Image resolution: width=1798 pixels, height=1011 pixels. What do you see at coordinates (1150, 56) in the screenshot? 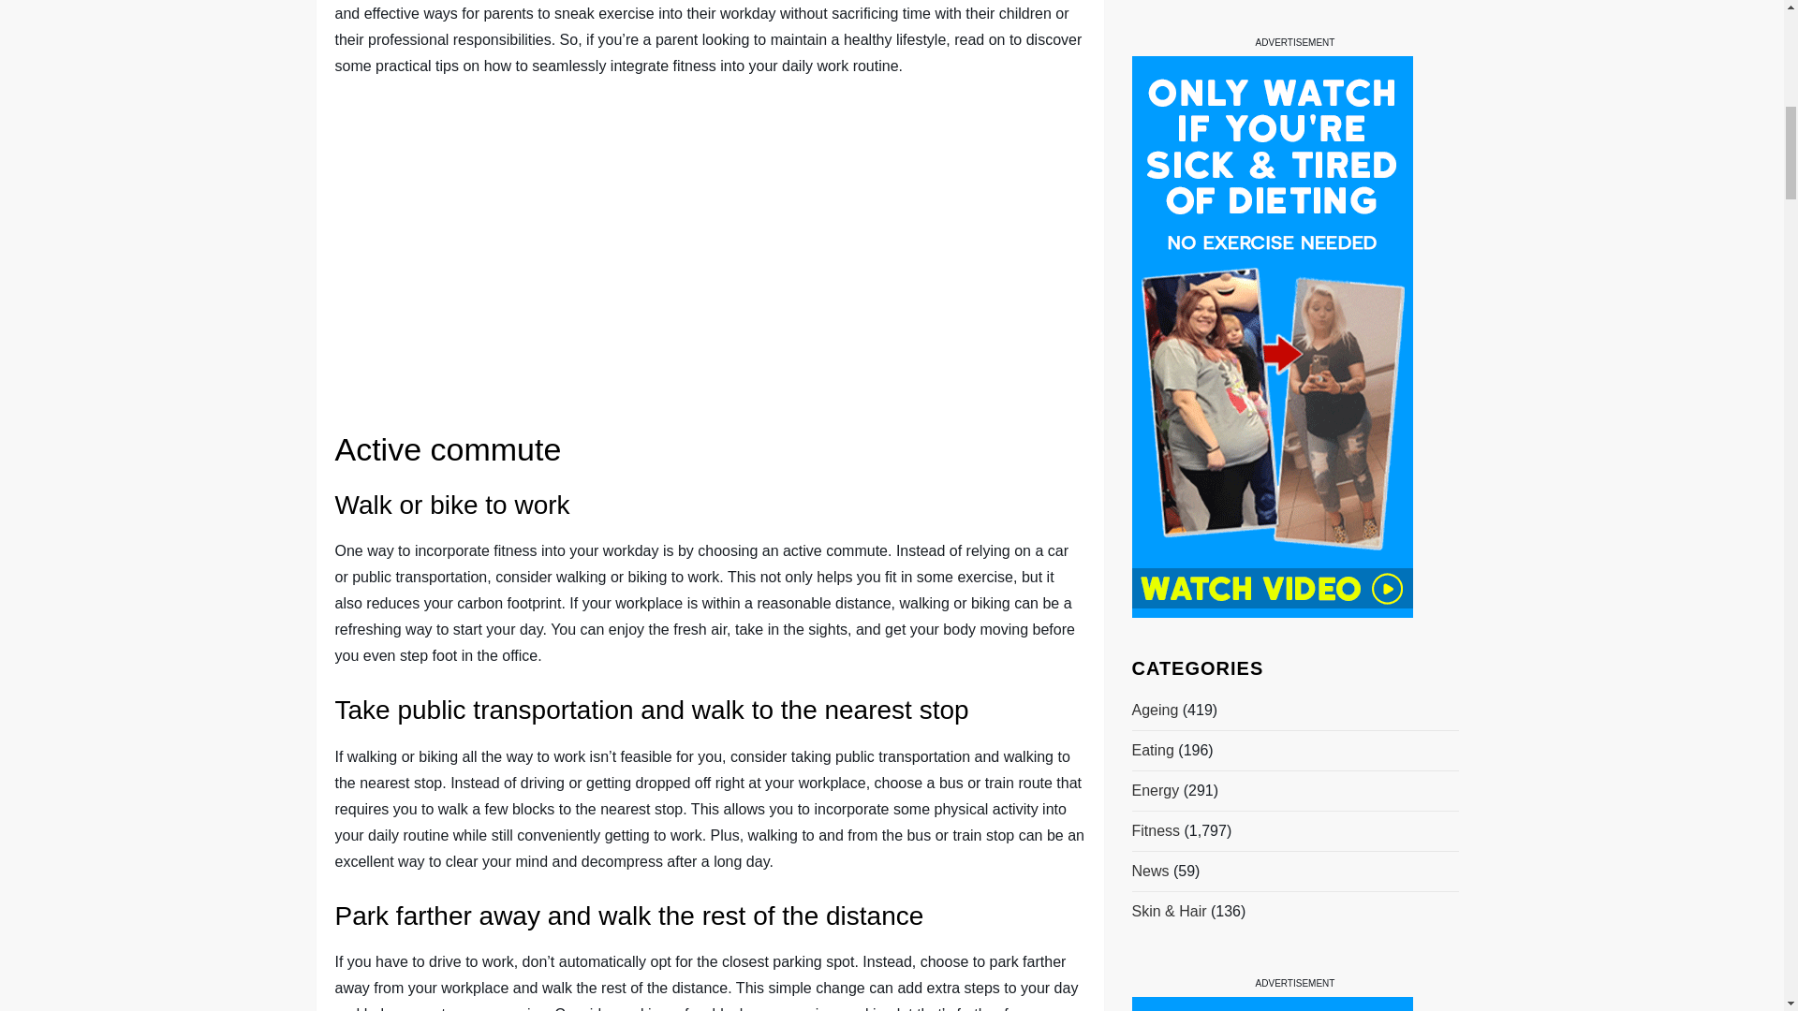
I see `News` at bounding box center [1150, 56].